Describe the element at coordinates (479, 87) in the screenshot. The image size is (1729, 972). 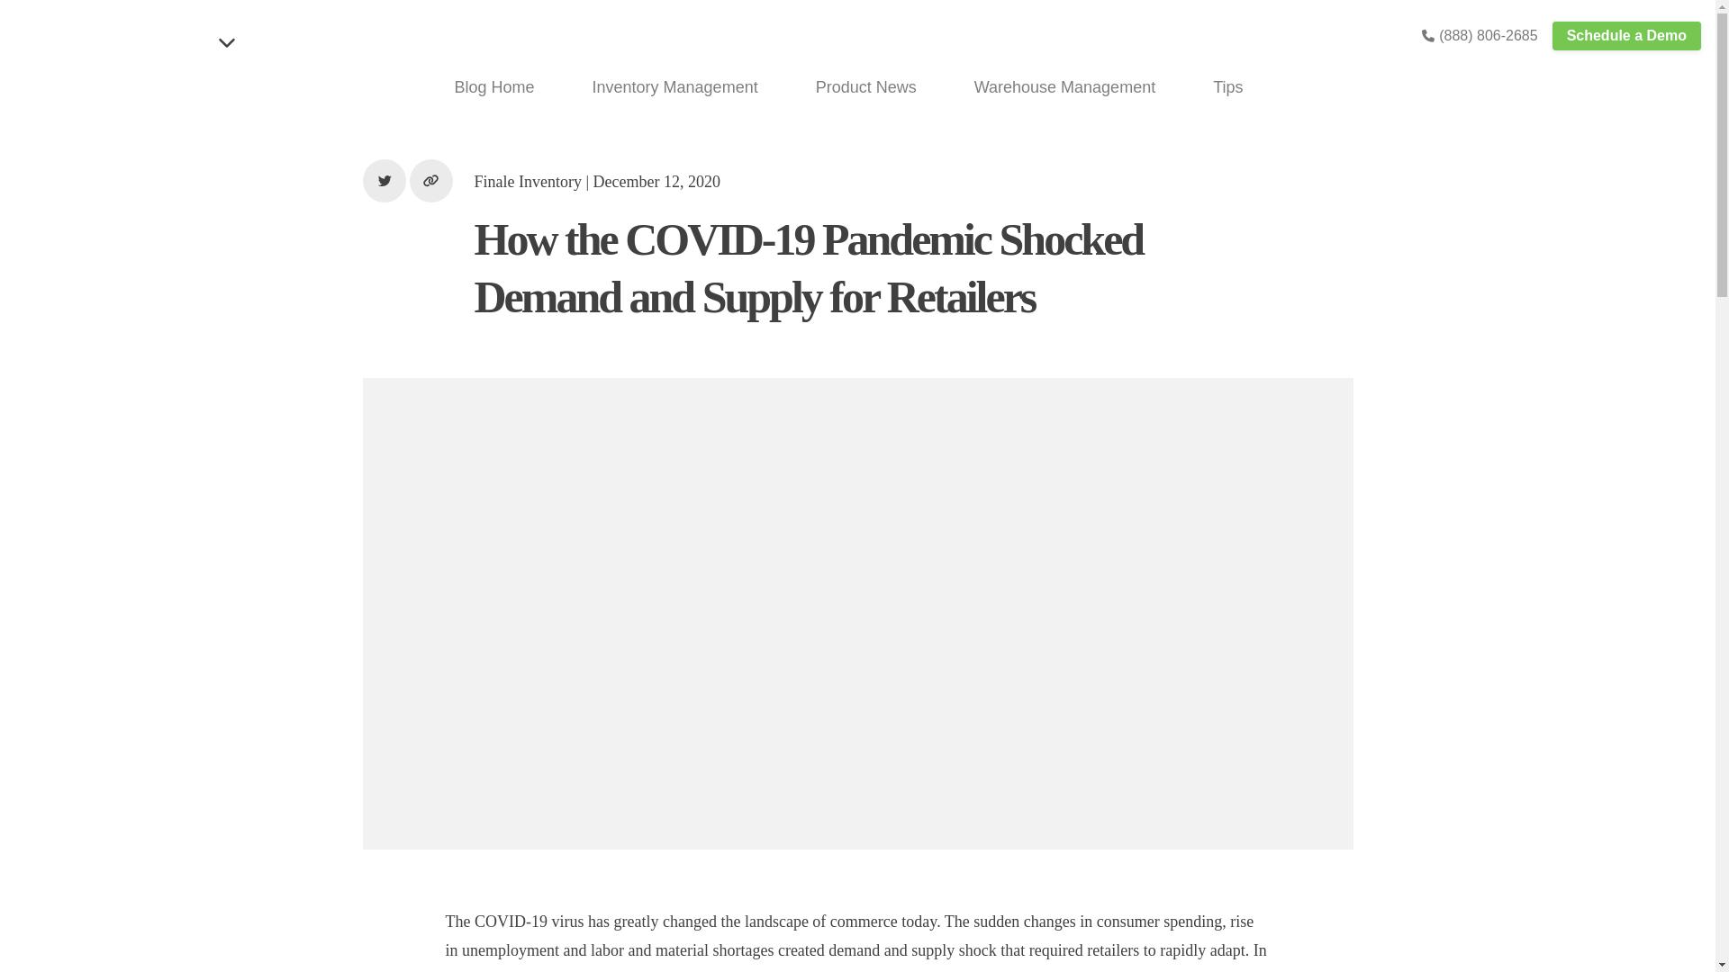
I see `Blog Home` at that location.